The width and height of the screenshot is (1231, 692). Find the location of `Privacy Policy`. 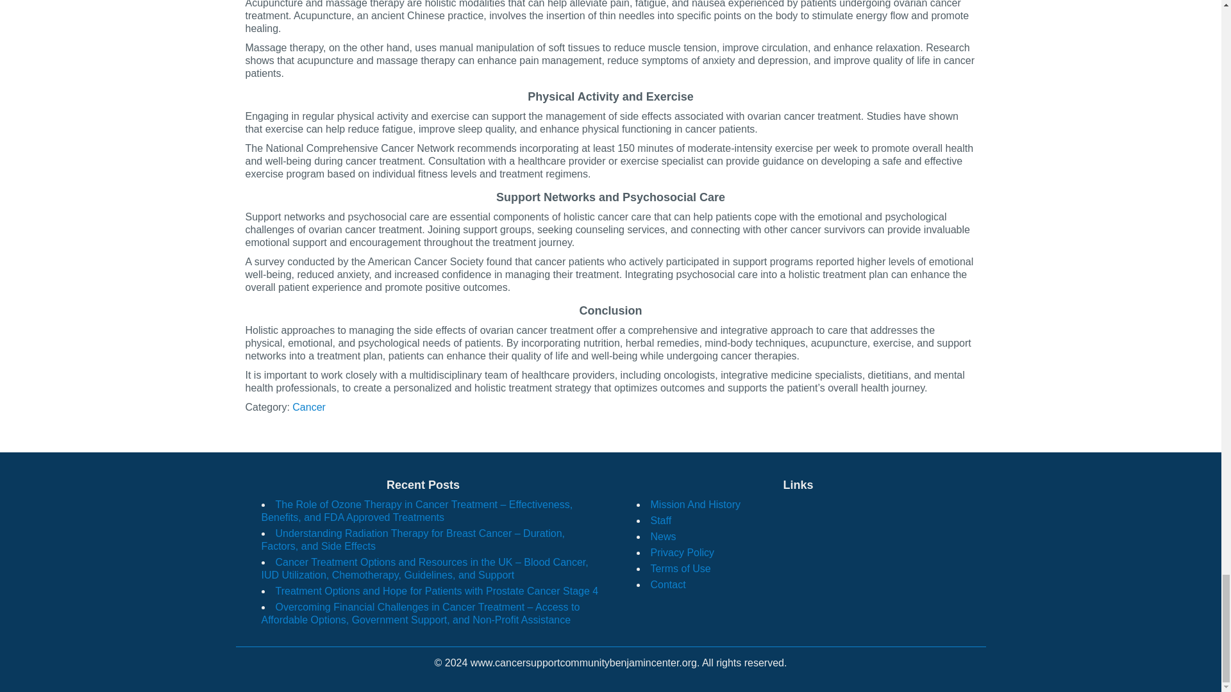

Privacy Policy is located at coordinates (682, 552).